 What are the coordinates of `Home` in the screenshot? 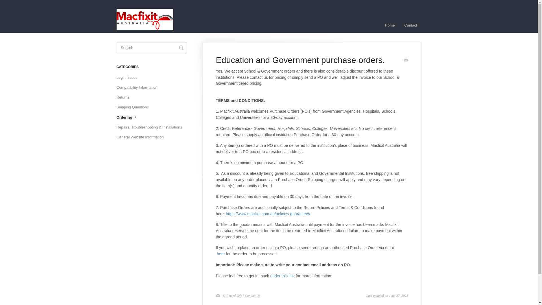 It's located at (390, 25).